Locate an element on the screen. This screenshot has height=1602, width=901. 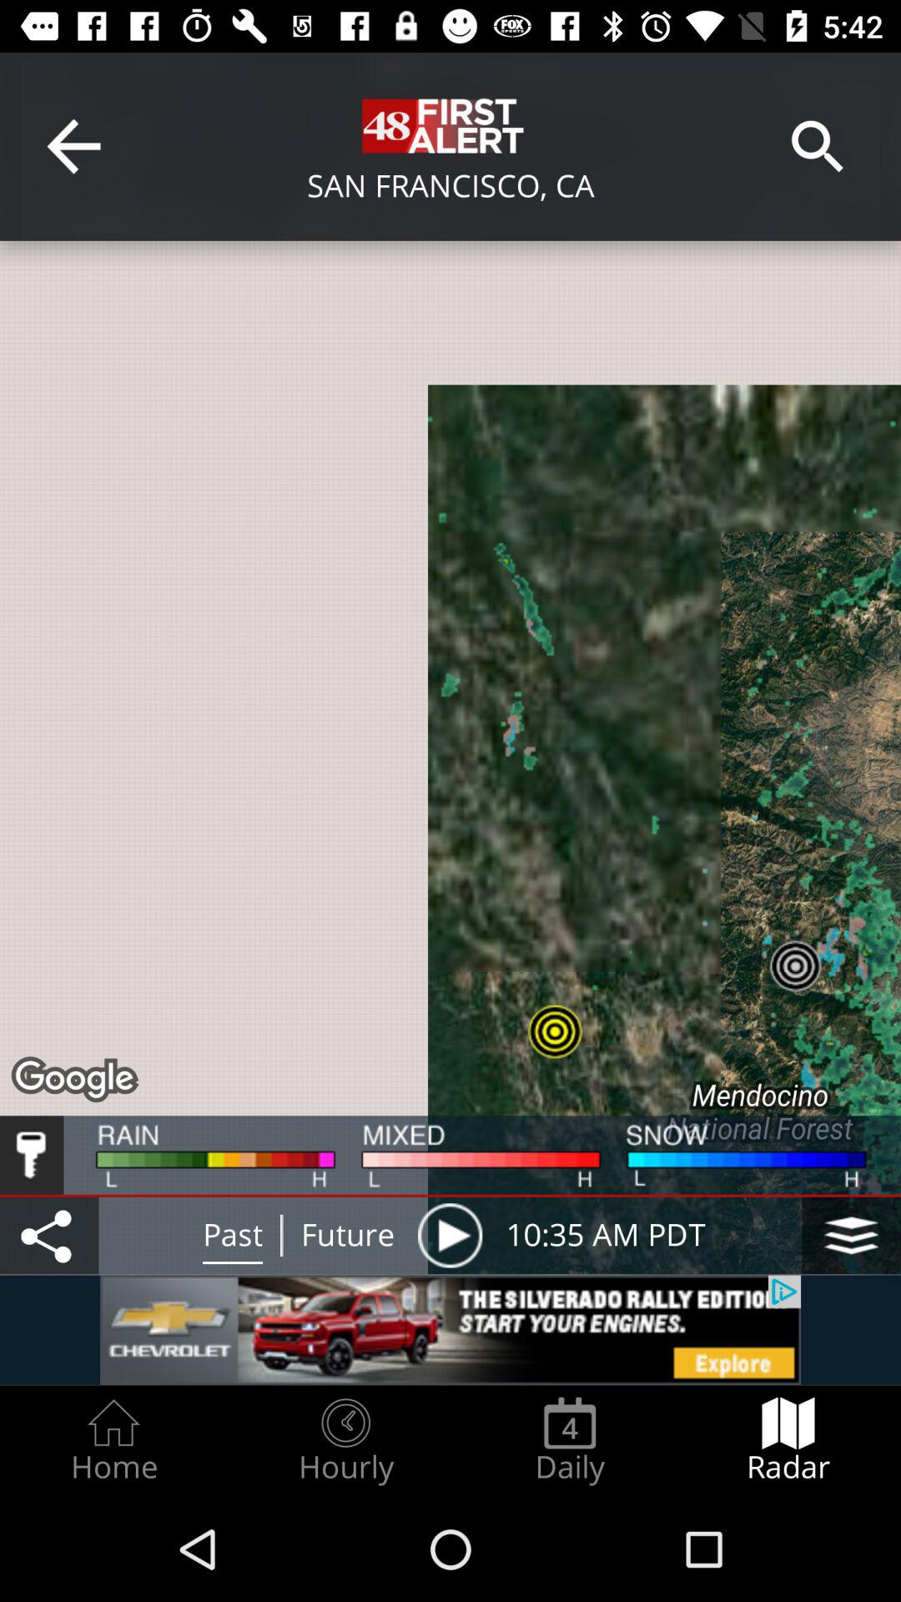
click the icon next to home radio button is located at coordinates (345, 1440).